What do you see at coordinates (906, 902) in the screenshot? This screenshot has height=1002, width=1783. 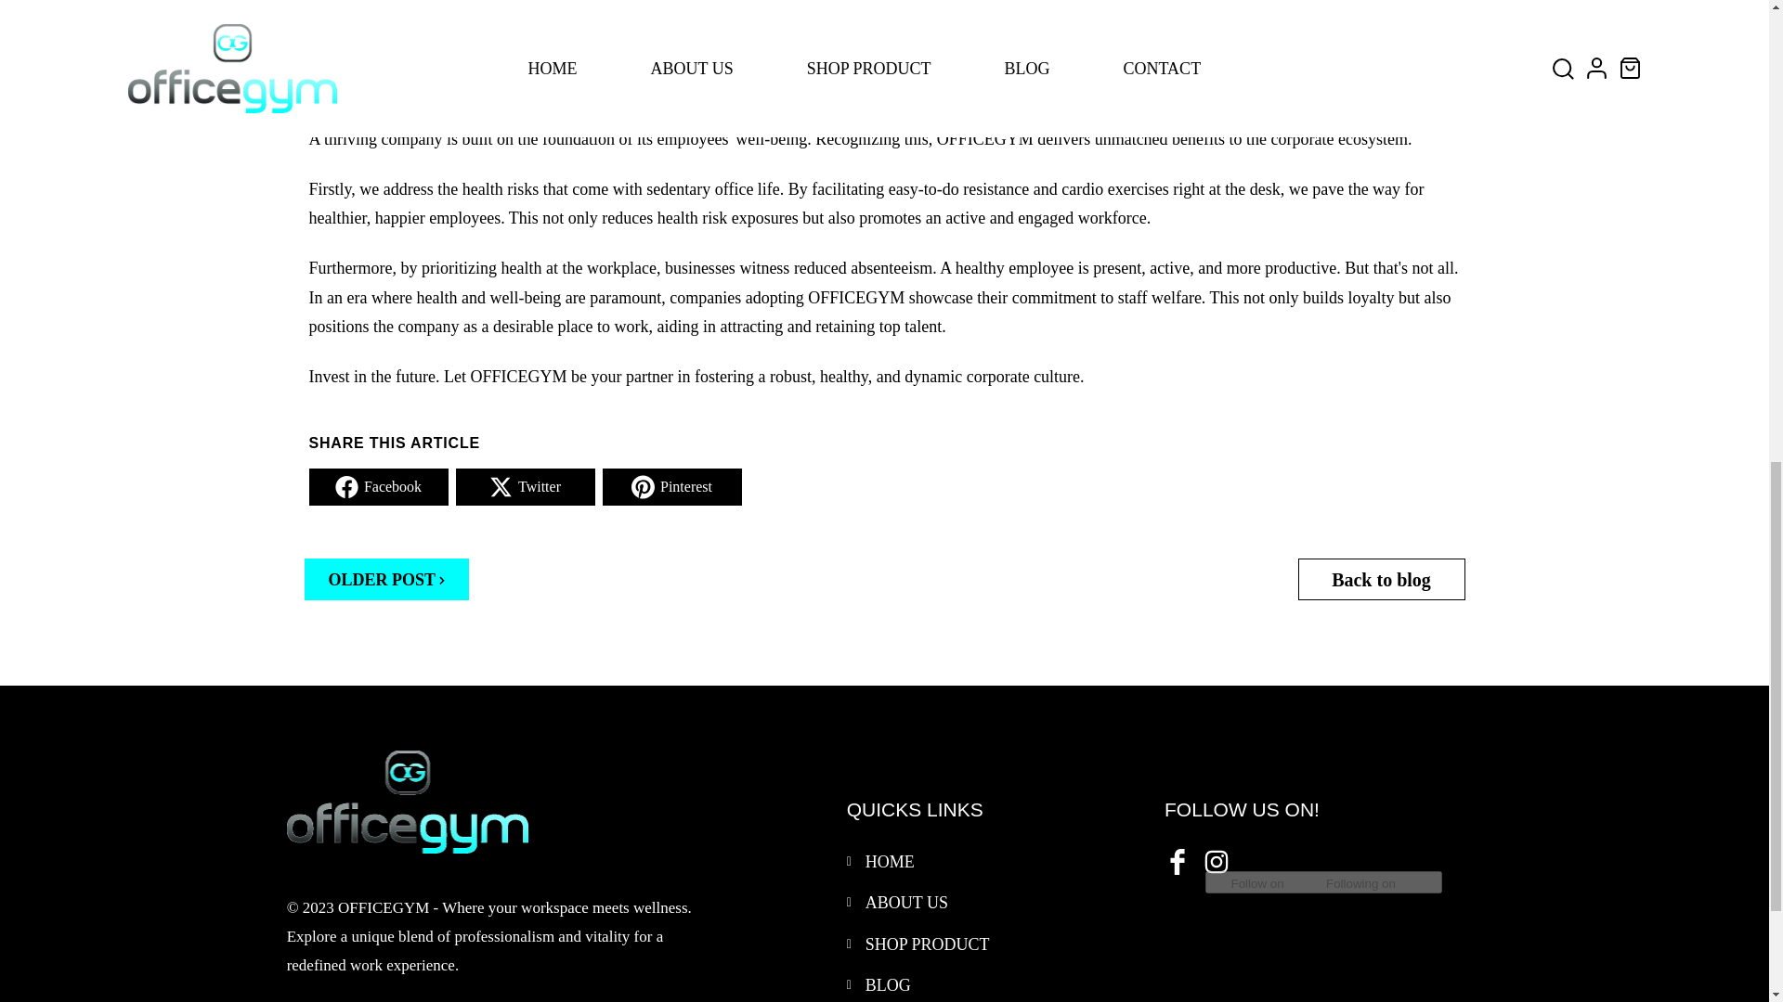 I see `ABOUT US` at bounding box center [906, 902].